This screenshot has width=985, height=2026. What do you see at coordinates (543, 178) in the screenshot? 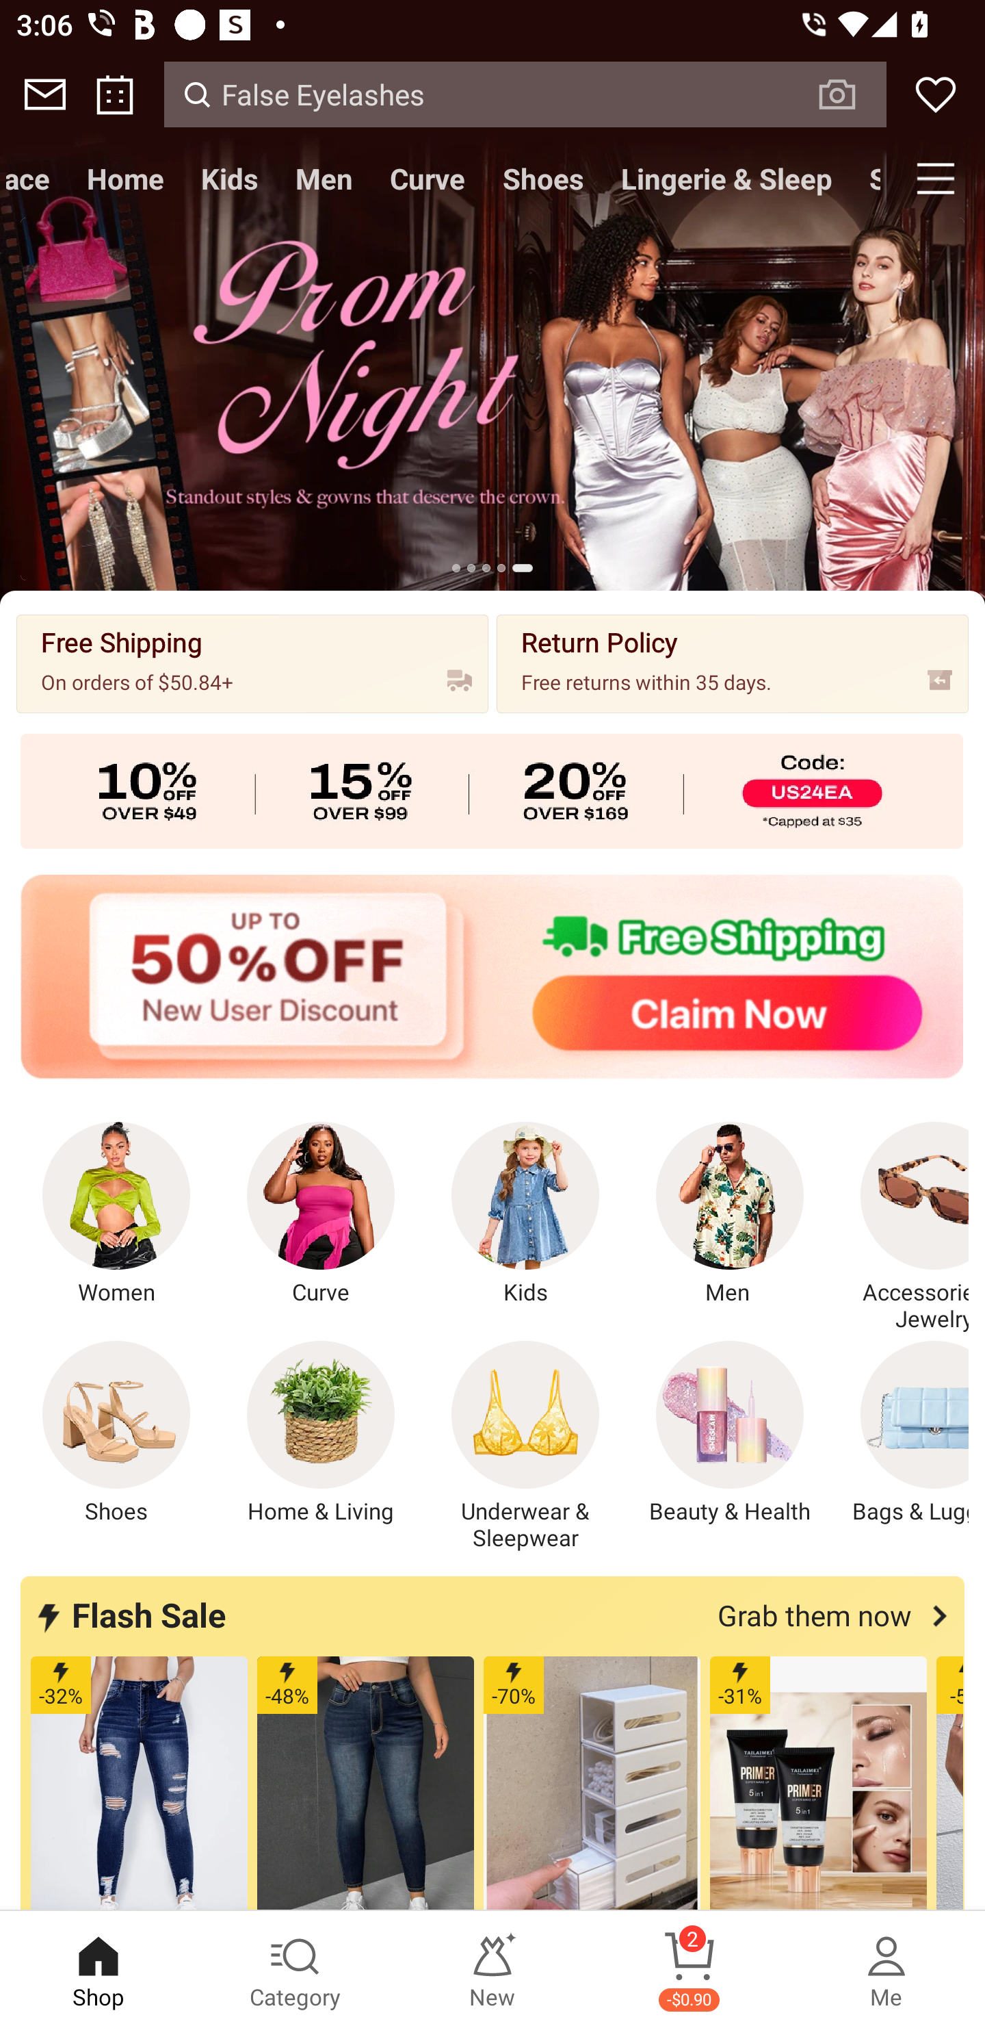
I see `Shoes` at bounding box center [543, 178].